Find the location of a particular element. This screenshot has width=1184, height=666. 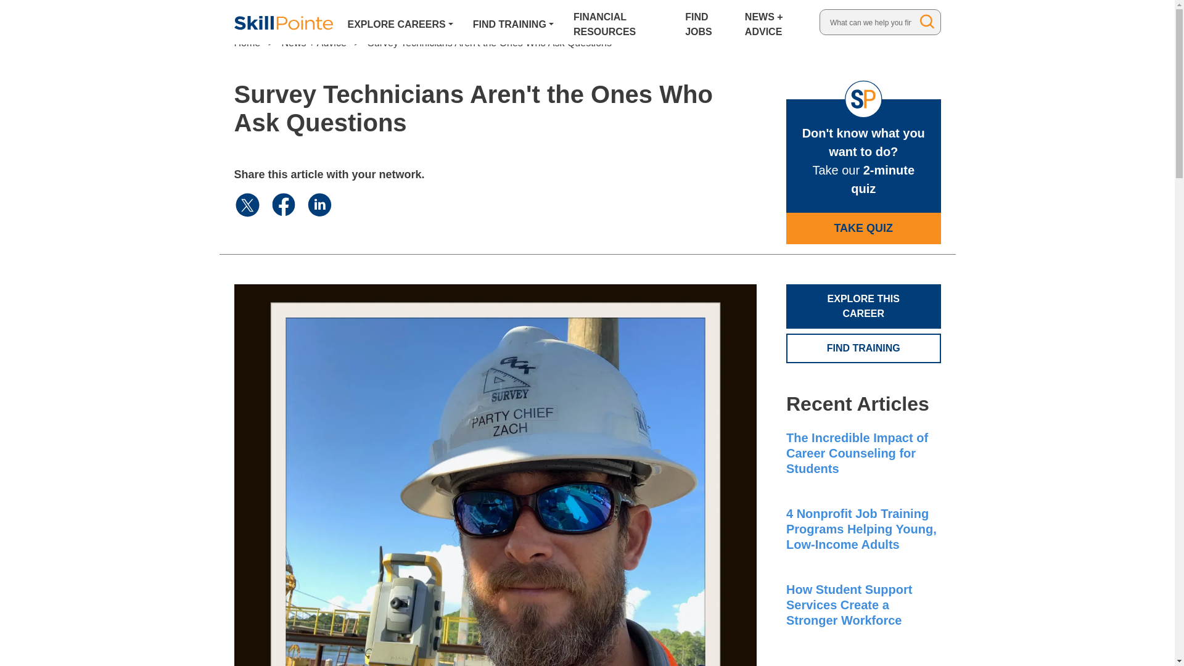

EXPLORE CAREERS is located at coordinates (401, 22).